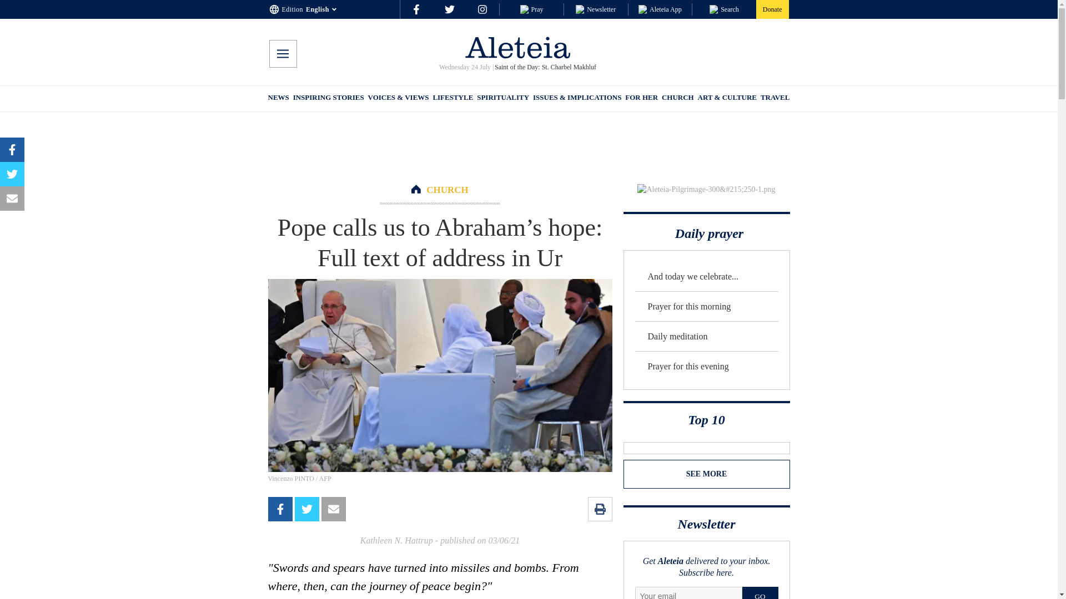  What do you see at coordinates (544, 67) in the screenshot?
I see `Saint of the Day: St. Charbel Makhluf` at bounding box center [544, 67].